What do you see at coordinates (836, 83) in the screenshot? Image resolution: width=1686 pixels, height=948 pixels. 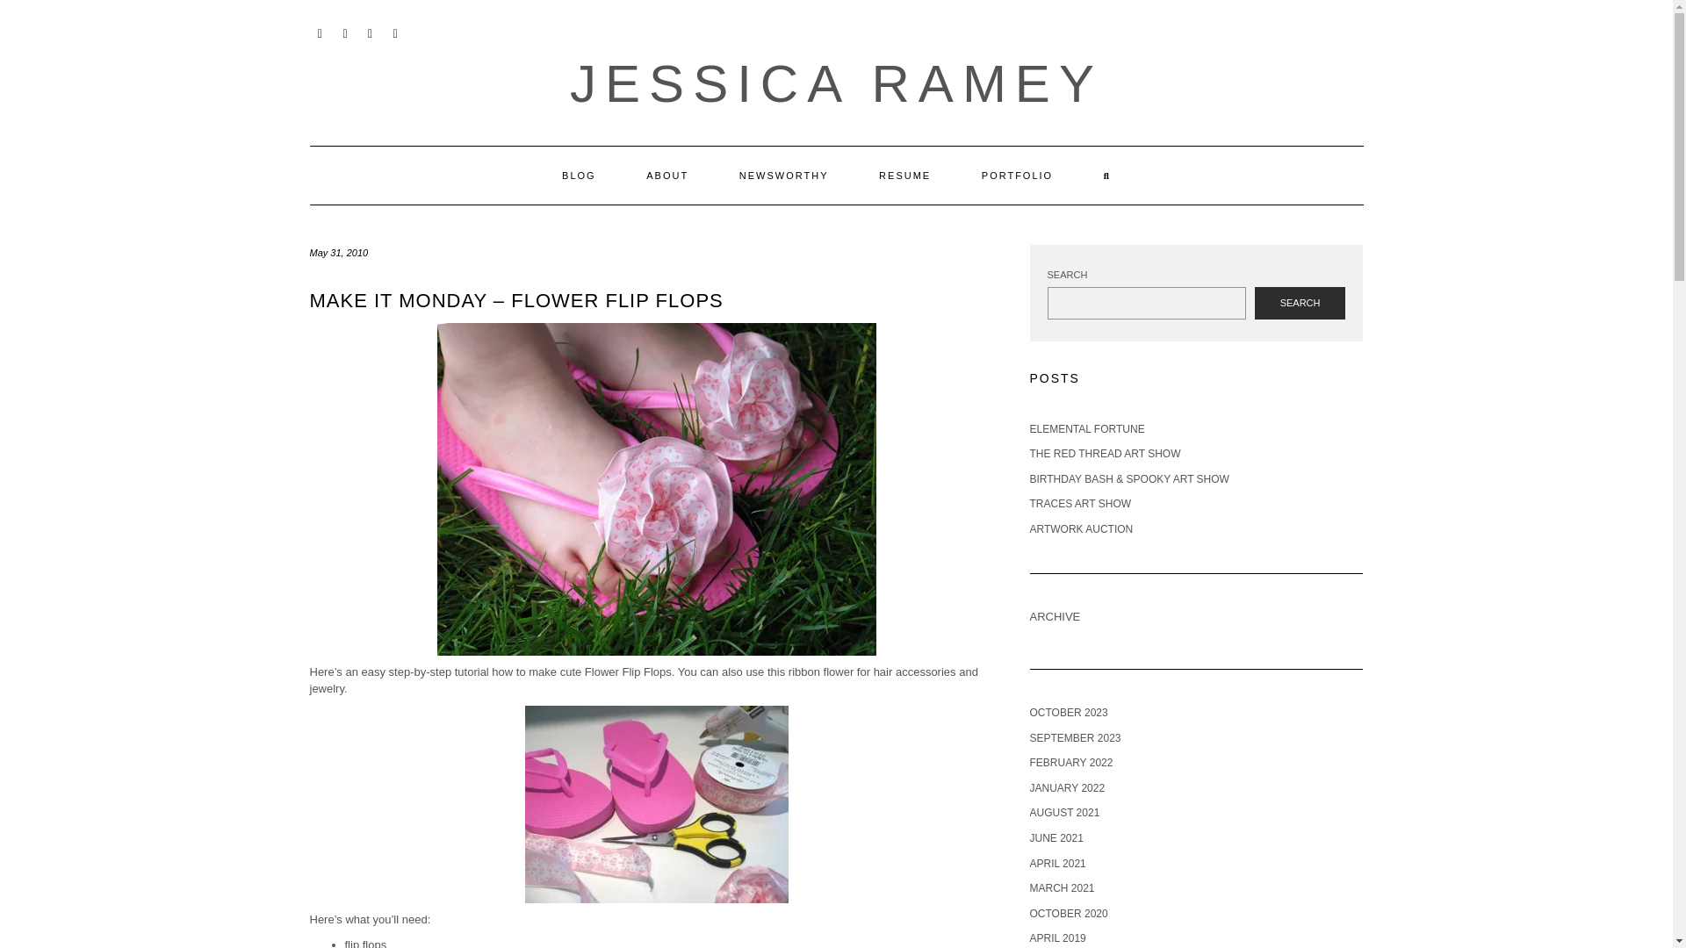 I see `JESSICA RAMEY` at bounding box center [836, 83].